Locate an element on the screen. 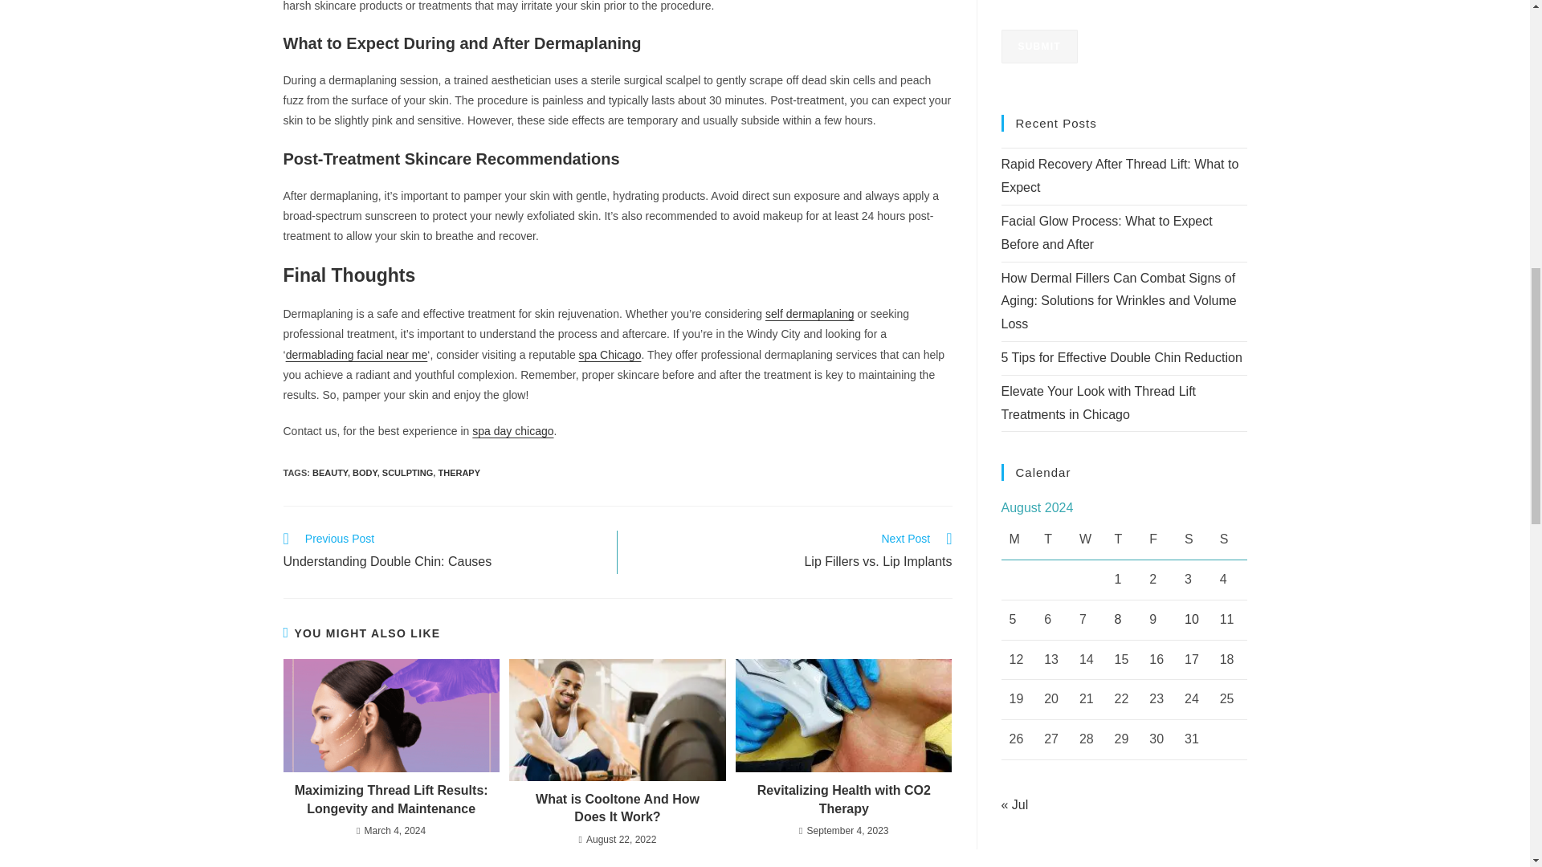 This screenshot has height=867, width=1542. Tuesday is located at coordinates (1054, 261).